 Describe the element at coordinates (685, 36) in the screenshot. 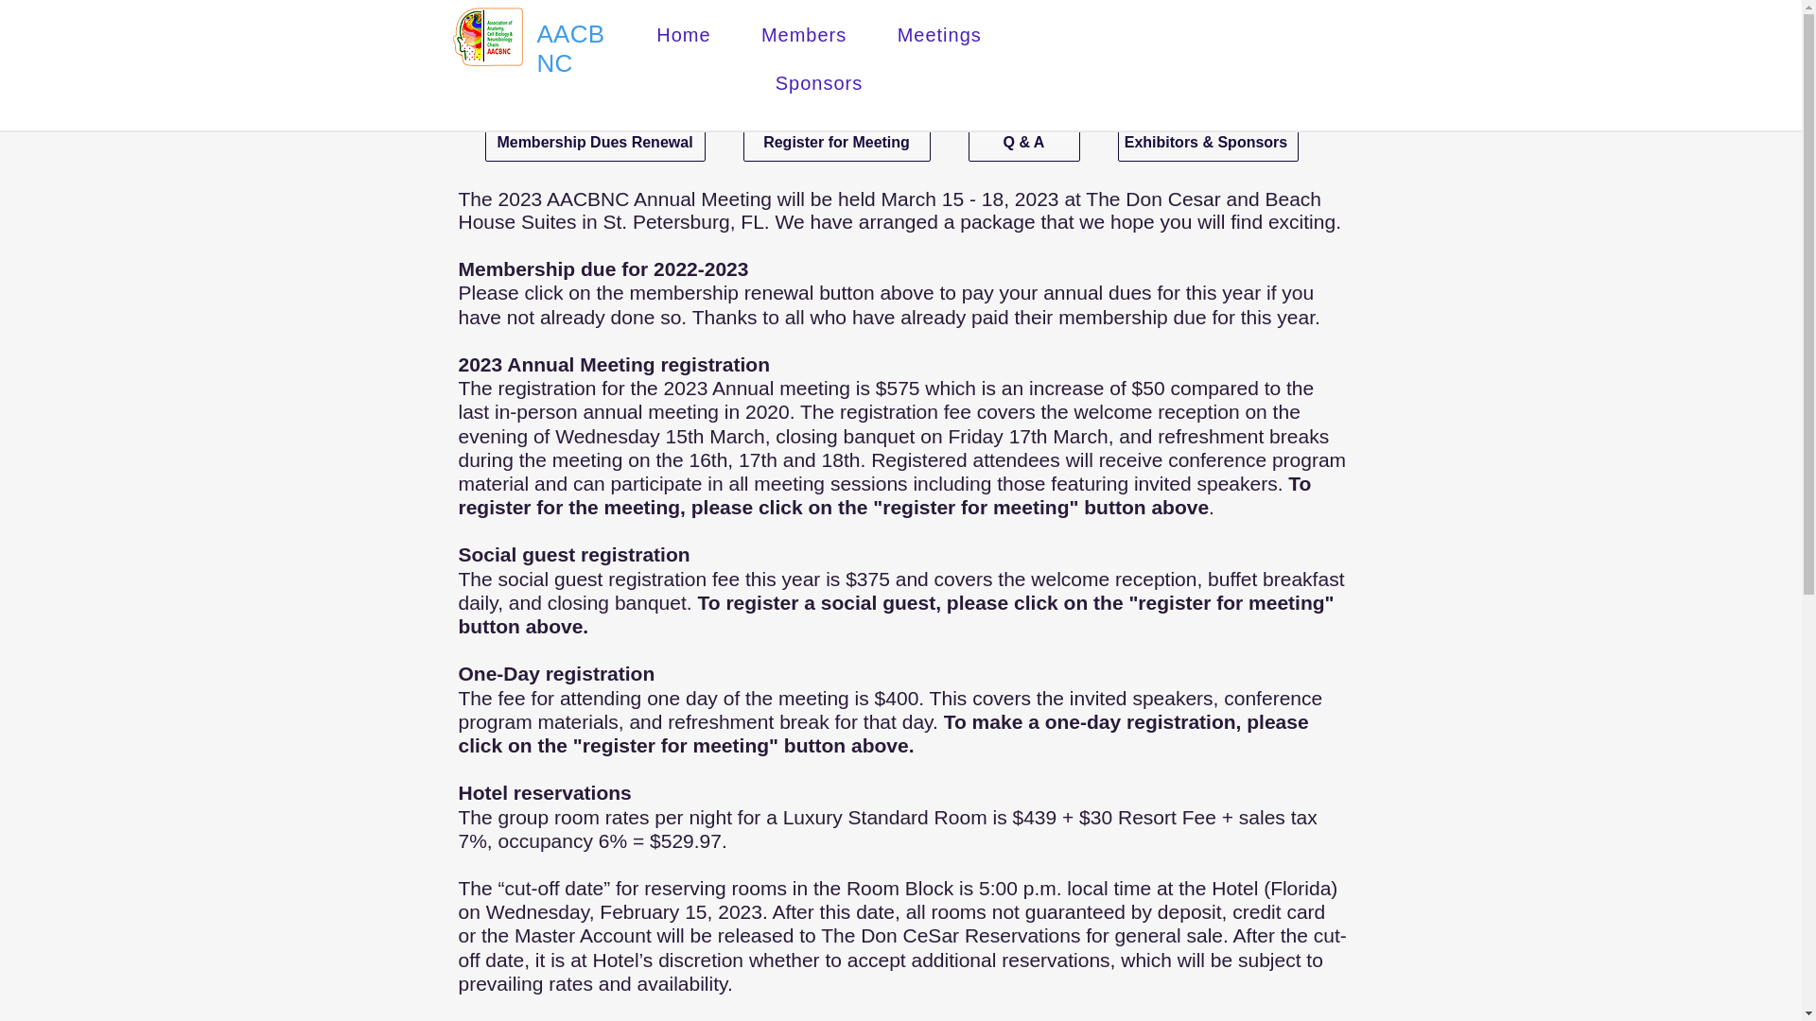

I see `Home` at that location.